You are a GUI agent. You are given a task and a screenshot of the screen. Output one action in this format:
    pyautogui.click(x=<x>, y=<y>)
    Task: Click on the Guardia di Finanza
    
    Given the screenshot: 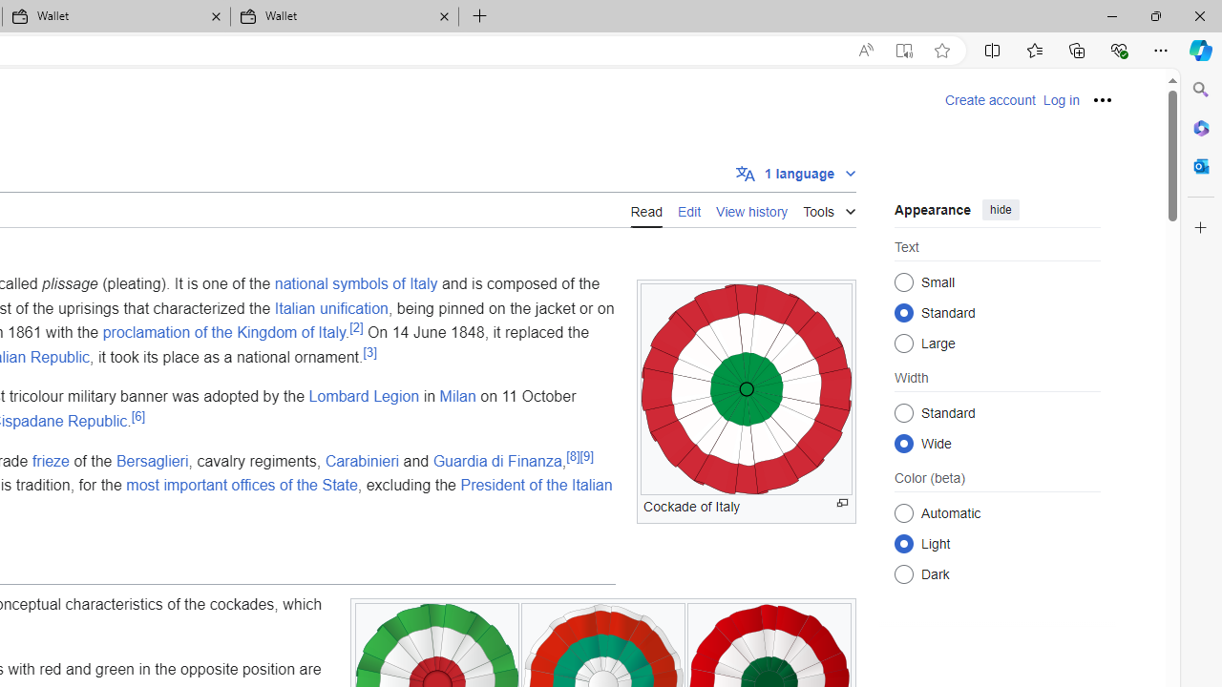 What is the action you would take?
    pyautogui.click(x=496, y=460)
    